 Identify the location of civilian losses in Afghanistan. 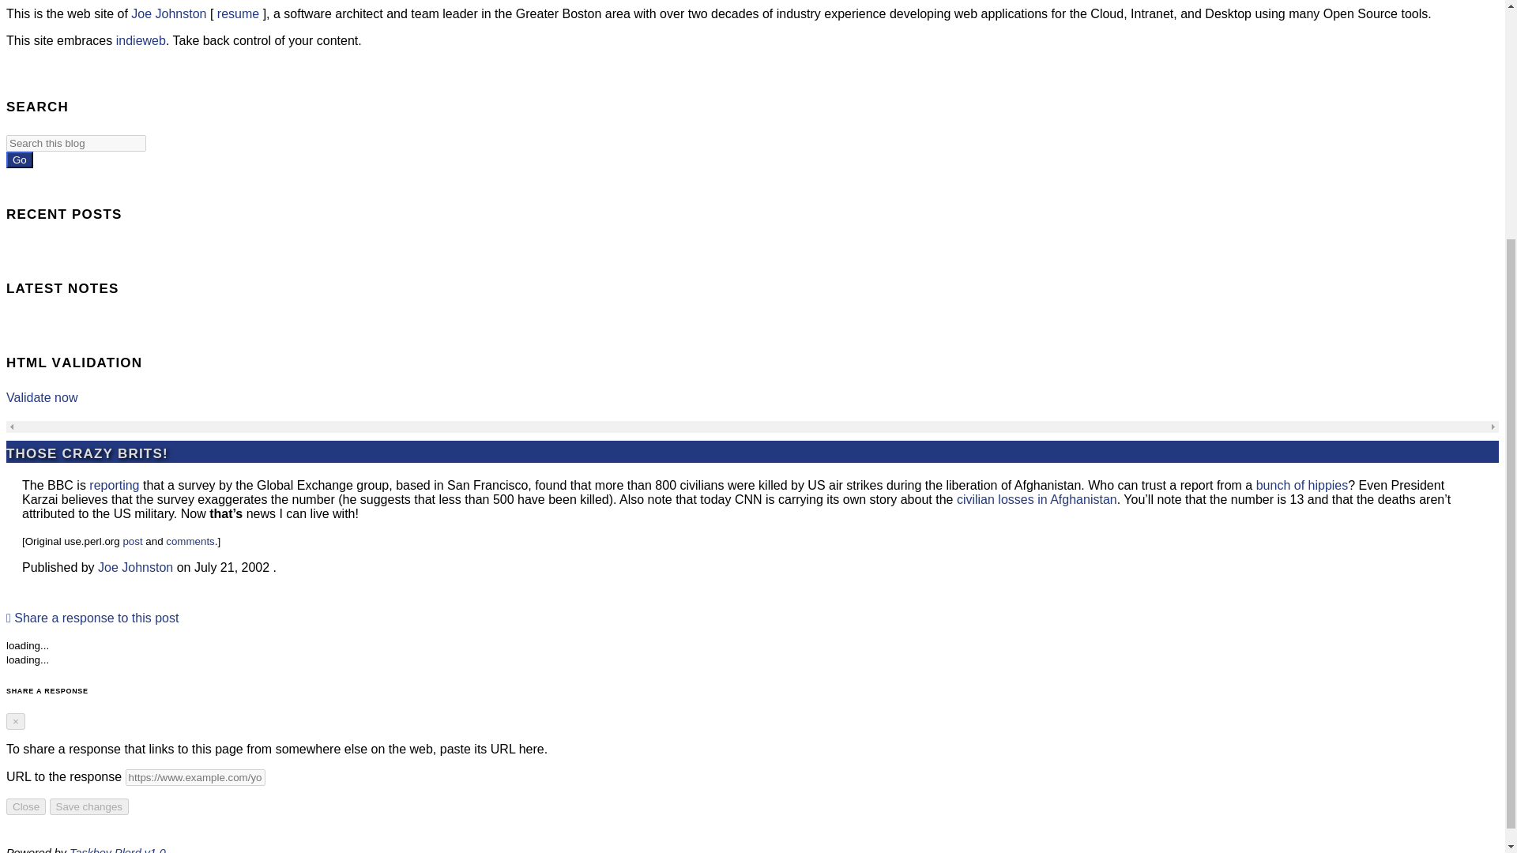
(1037, 499).